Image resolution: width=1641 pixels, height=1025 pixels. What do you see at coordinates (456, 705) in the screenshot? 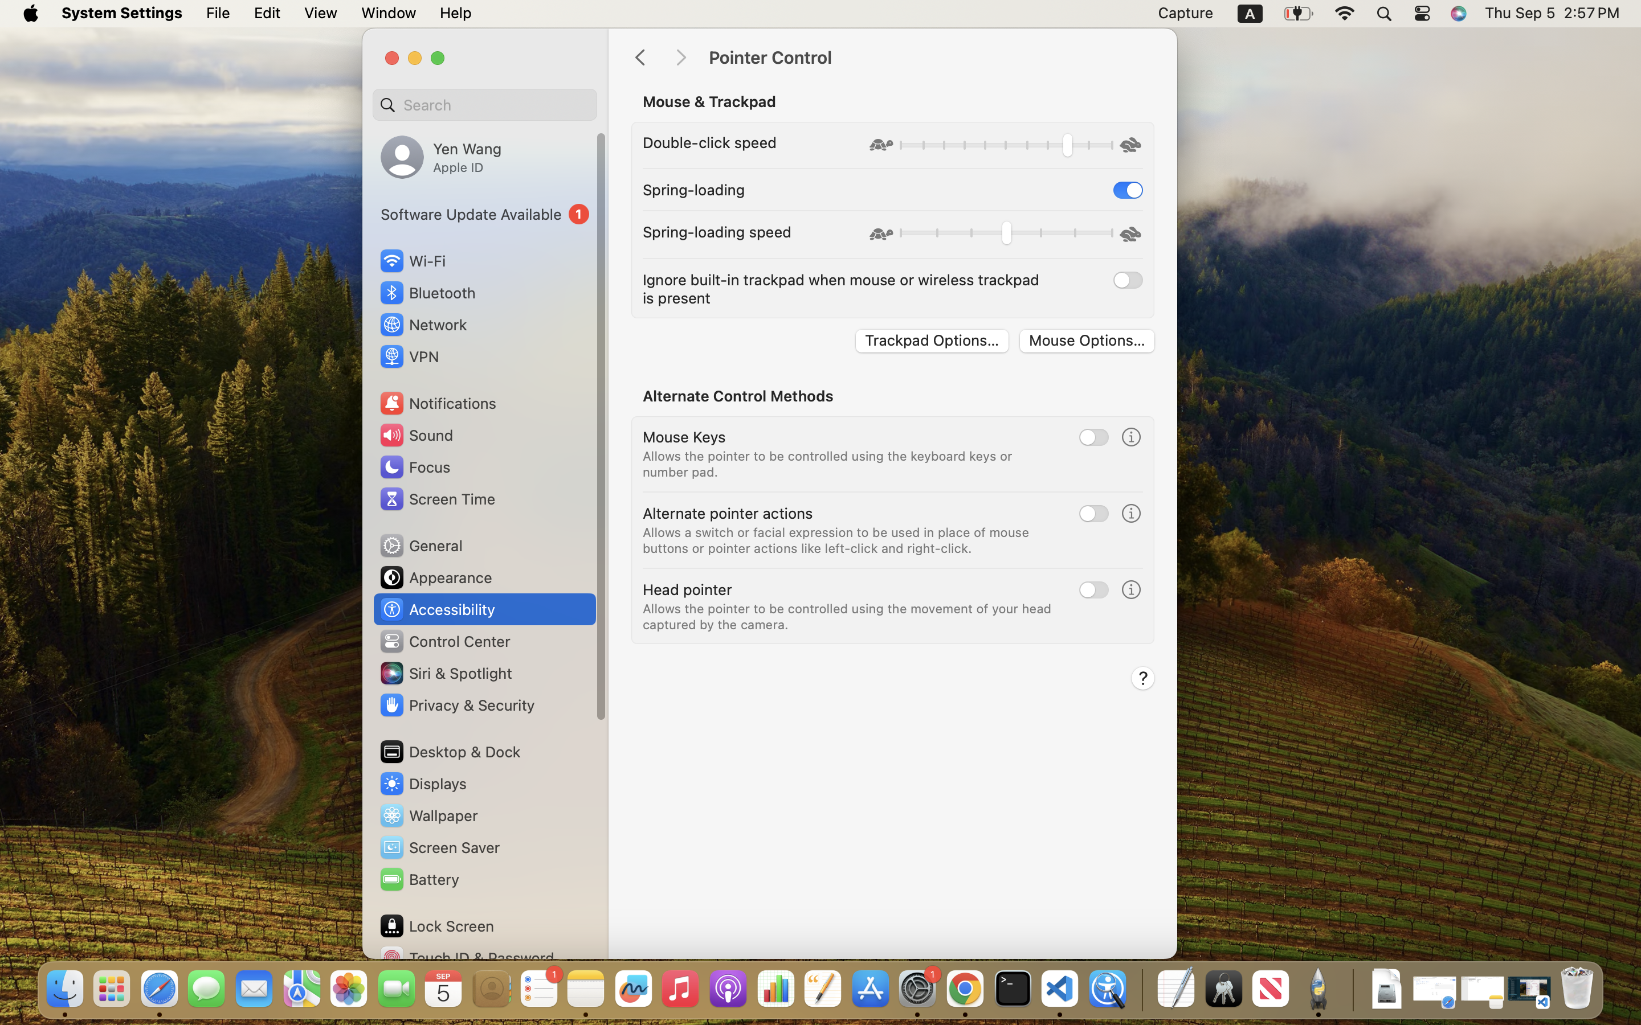
I see `Privacy & Security` at bounding box center [456, 705].